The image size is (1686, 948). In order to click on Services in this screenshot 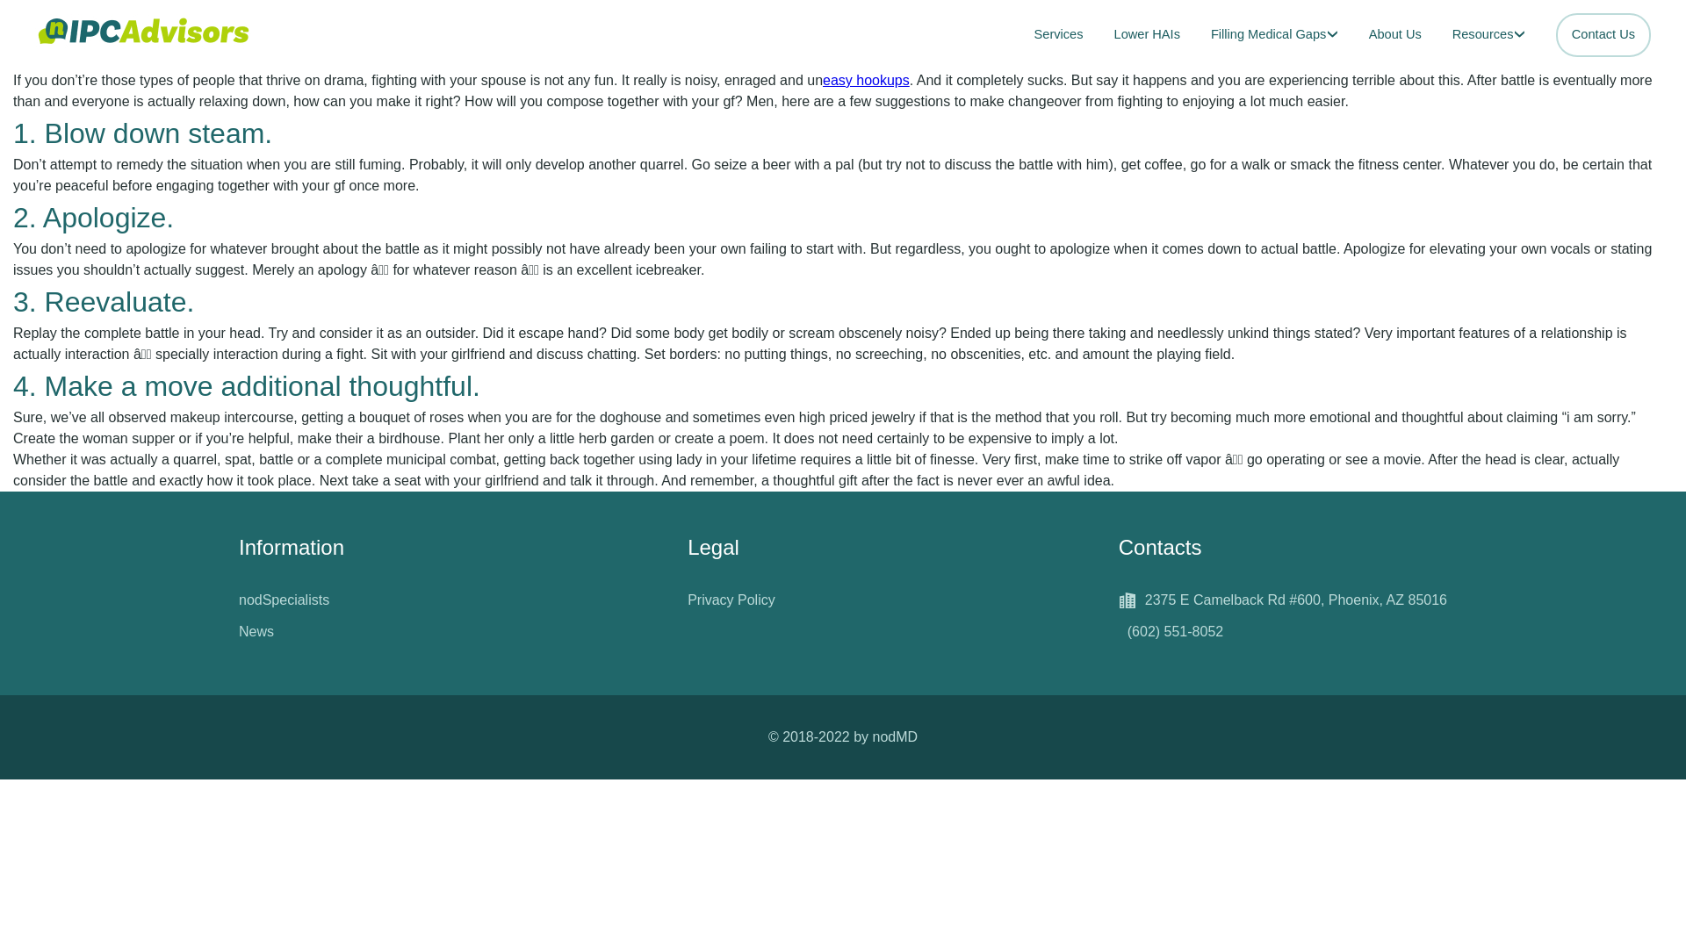, I will do `click(1059, 35)`.